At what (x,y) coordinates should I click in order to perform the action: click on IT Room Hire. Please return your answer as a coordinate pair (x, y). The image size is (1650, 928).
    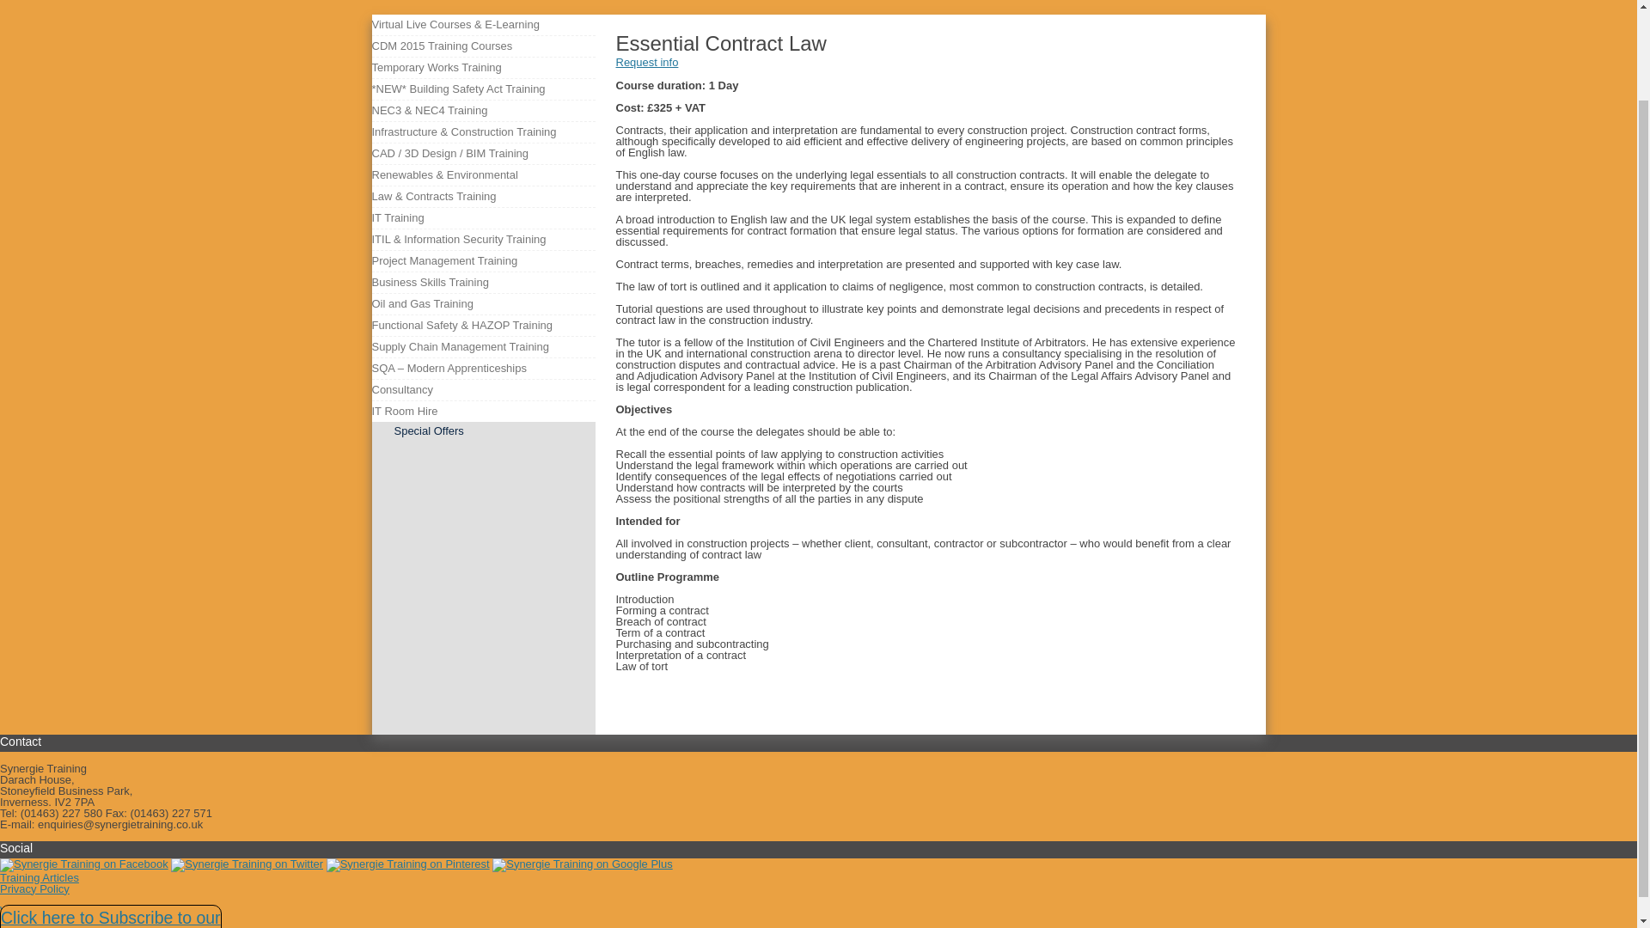
    Looking at the image, I should click on (404, 411).